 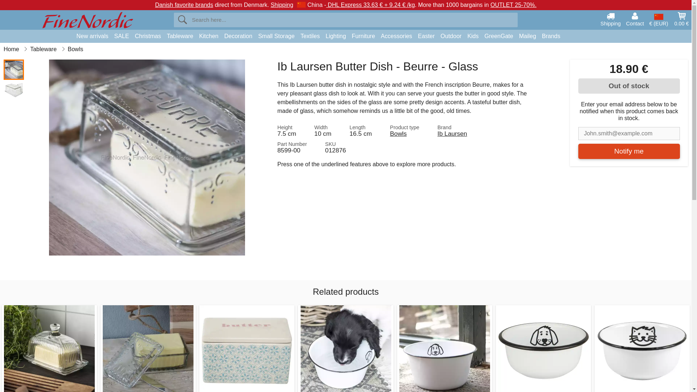 I want to click on Shipping, so click(x=611, y=19).